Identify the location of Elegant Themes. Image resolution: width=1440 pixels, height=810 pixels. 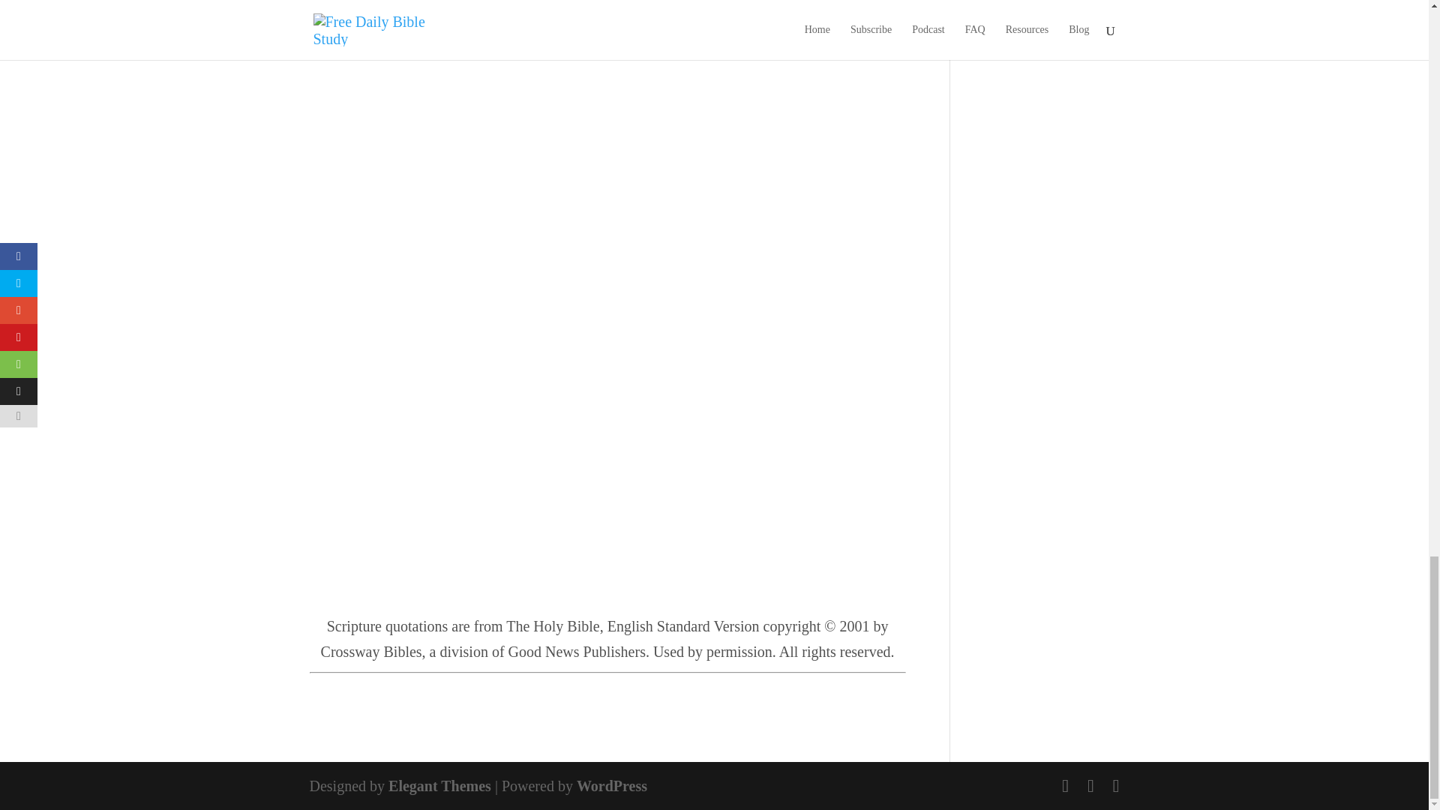
(439, 786).